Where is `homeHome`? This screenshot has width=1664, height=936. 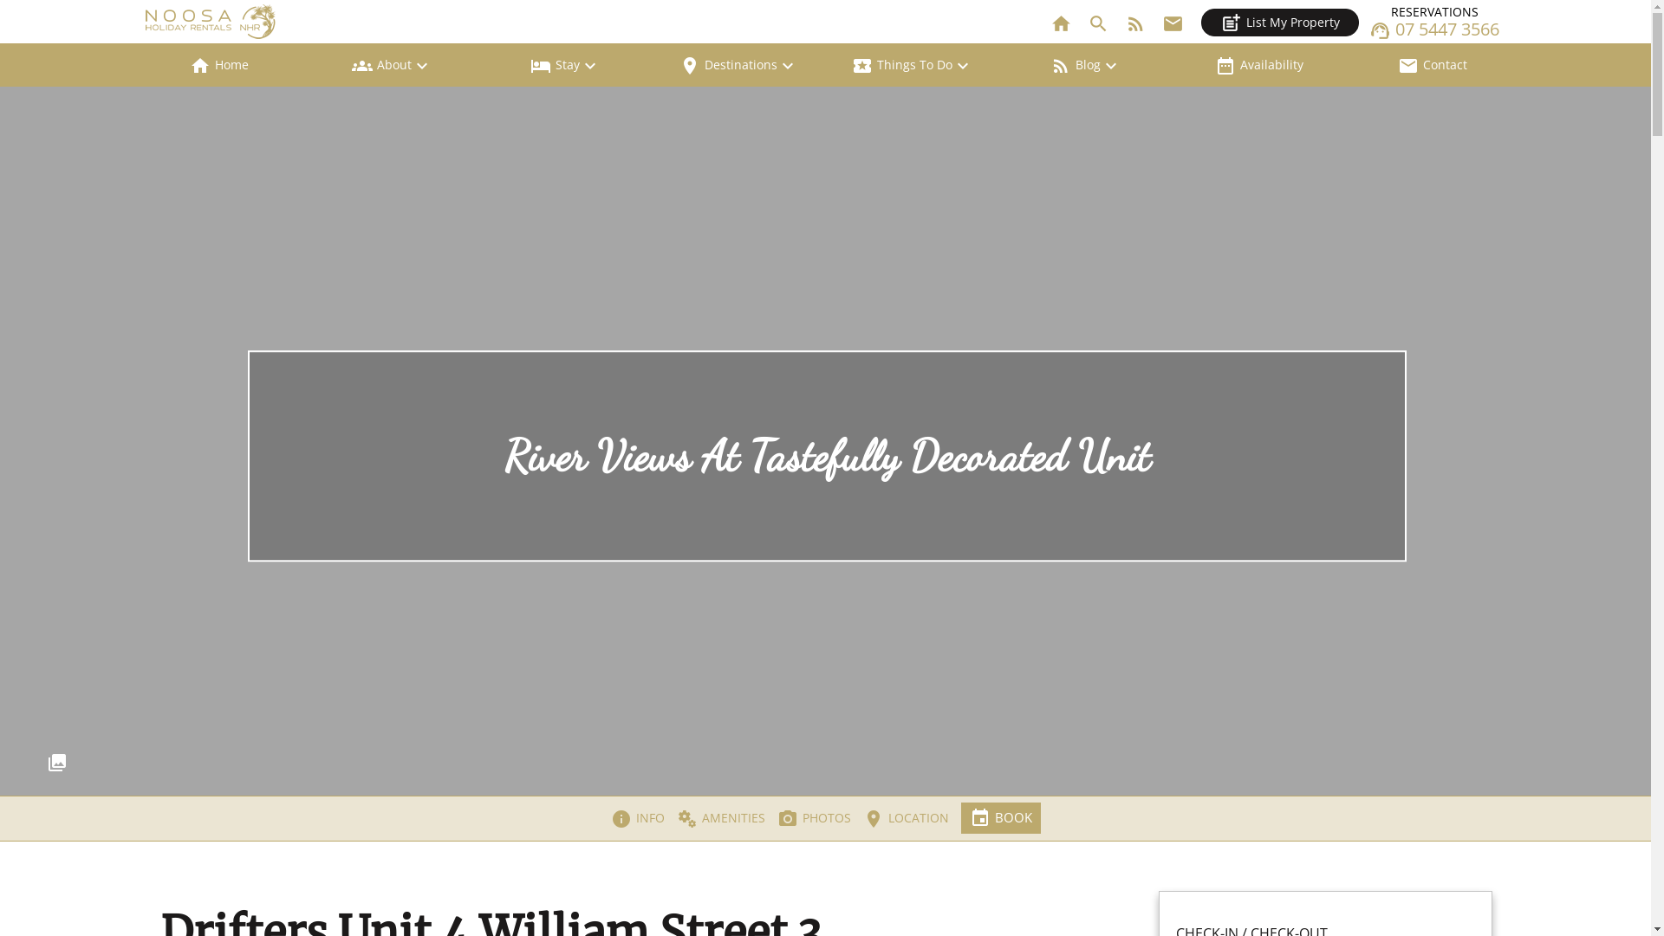 homeHome is located at coordinates (218, 65).